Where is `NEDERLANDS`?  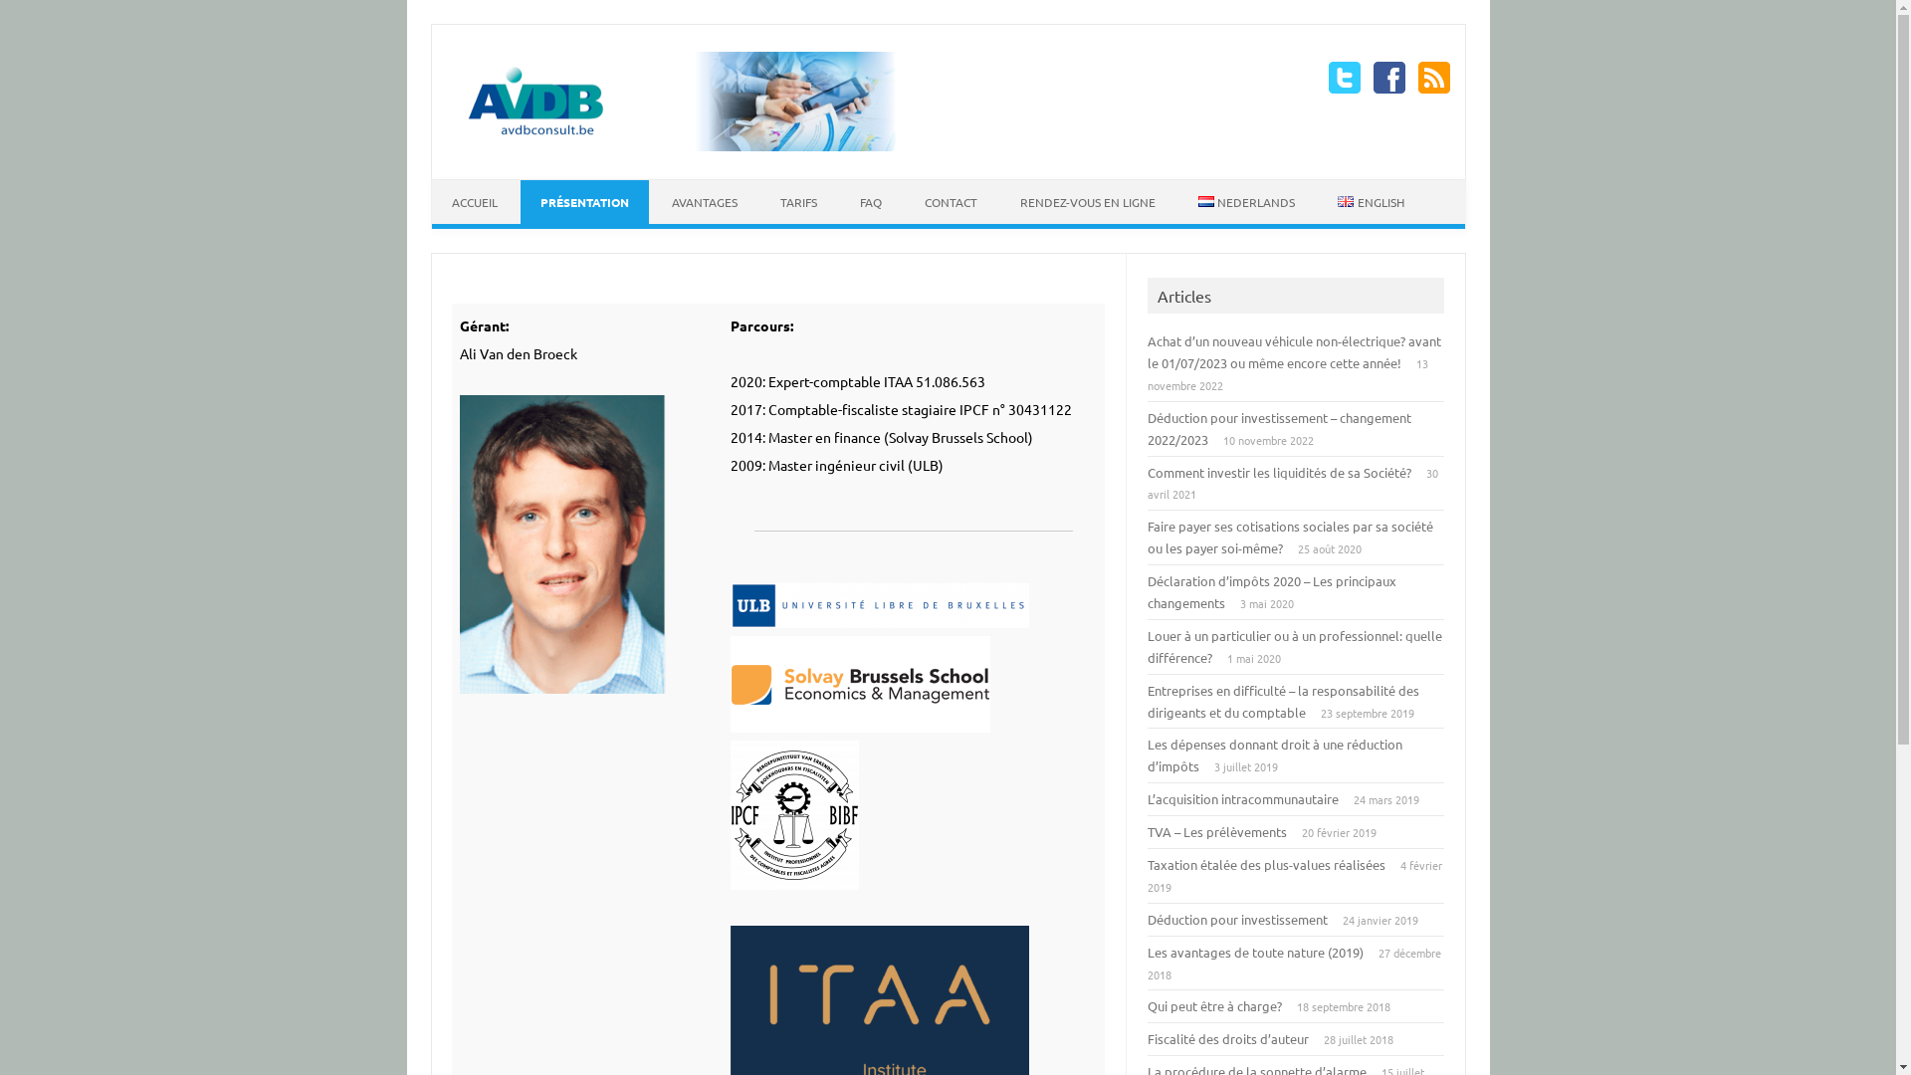 NEDERLANDS is located at coordinates (1247, 202).